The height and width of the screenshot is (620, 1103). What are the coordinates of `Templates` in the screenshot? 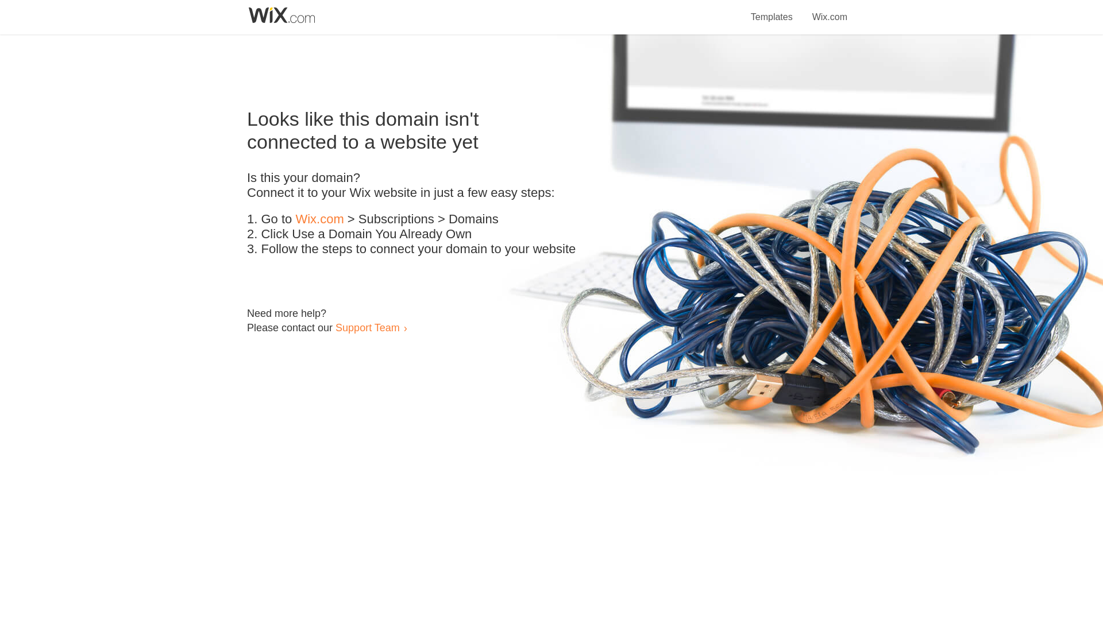 It's located at (772, 10).